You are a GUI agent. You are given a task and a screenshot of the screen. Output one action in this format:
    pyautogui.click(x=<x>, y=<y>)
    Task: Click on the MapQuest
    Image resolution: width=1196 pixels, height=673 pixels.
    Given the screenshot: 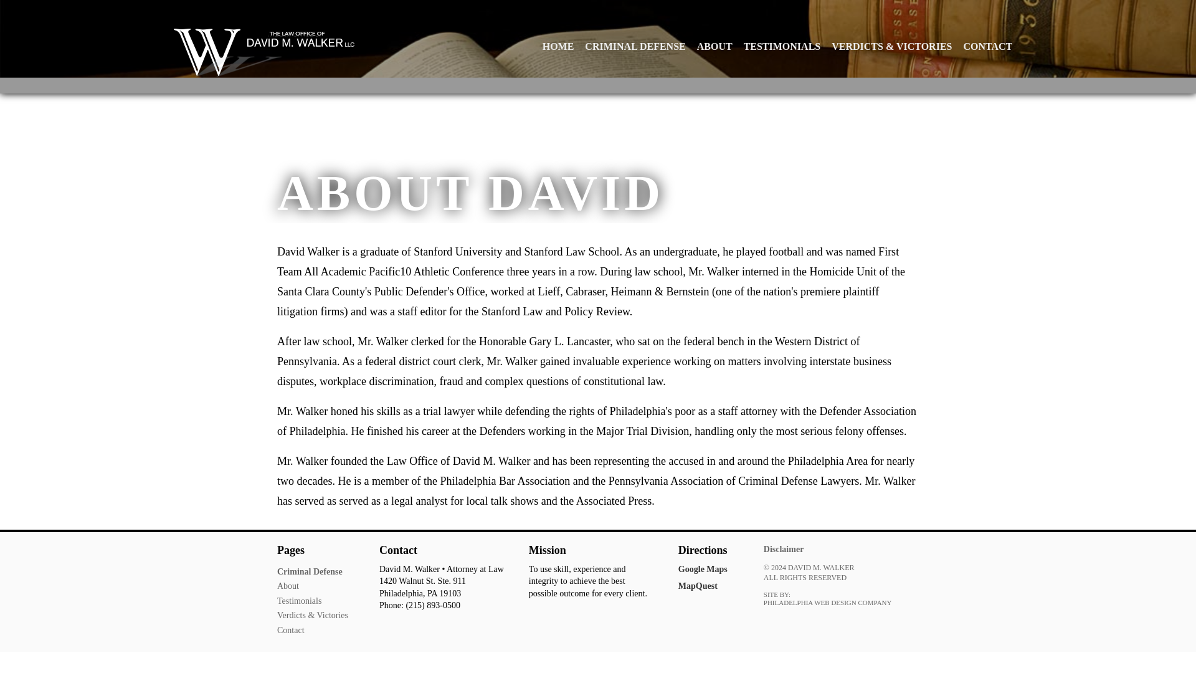 What is the action you would take?
    pyautogui.click(x=698, y=586)
    